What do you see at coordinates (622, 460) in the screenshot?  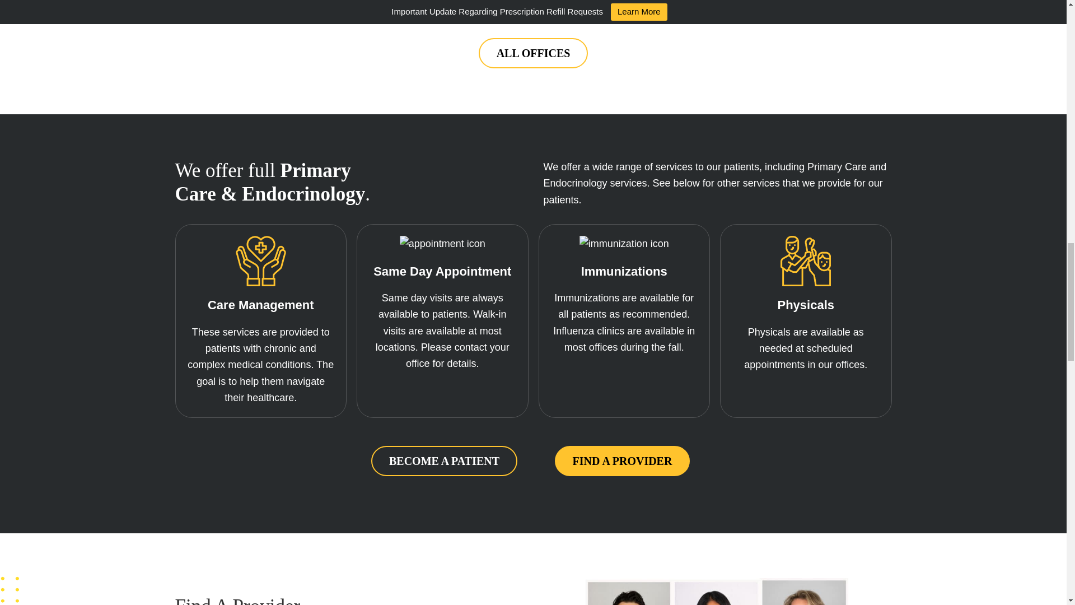 I see `FIND A PROVIDER` at bounding box center [622, 460].